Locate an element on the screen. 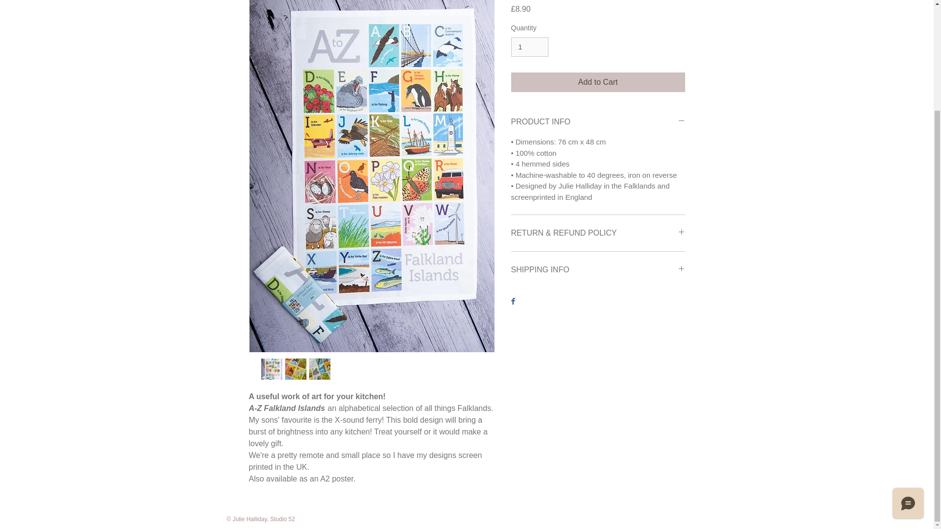  SHIPPING INFO is located at coordinates (598, 269).